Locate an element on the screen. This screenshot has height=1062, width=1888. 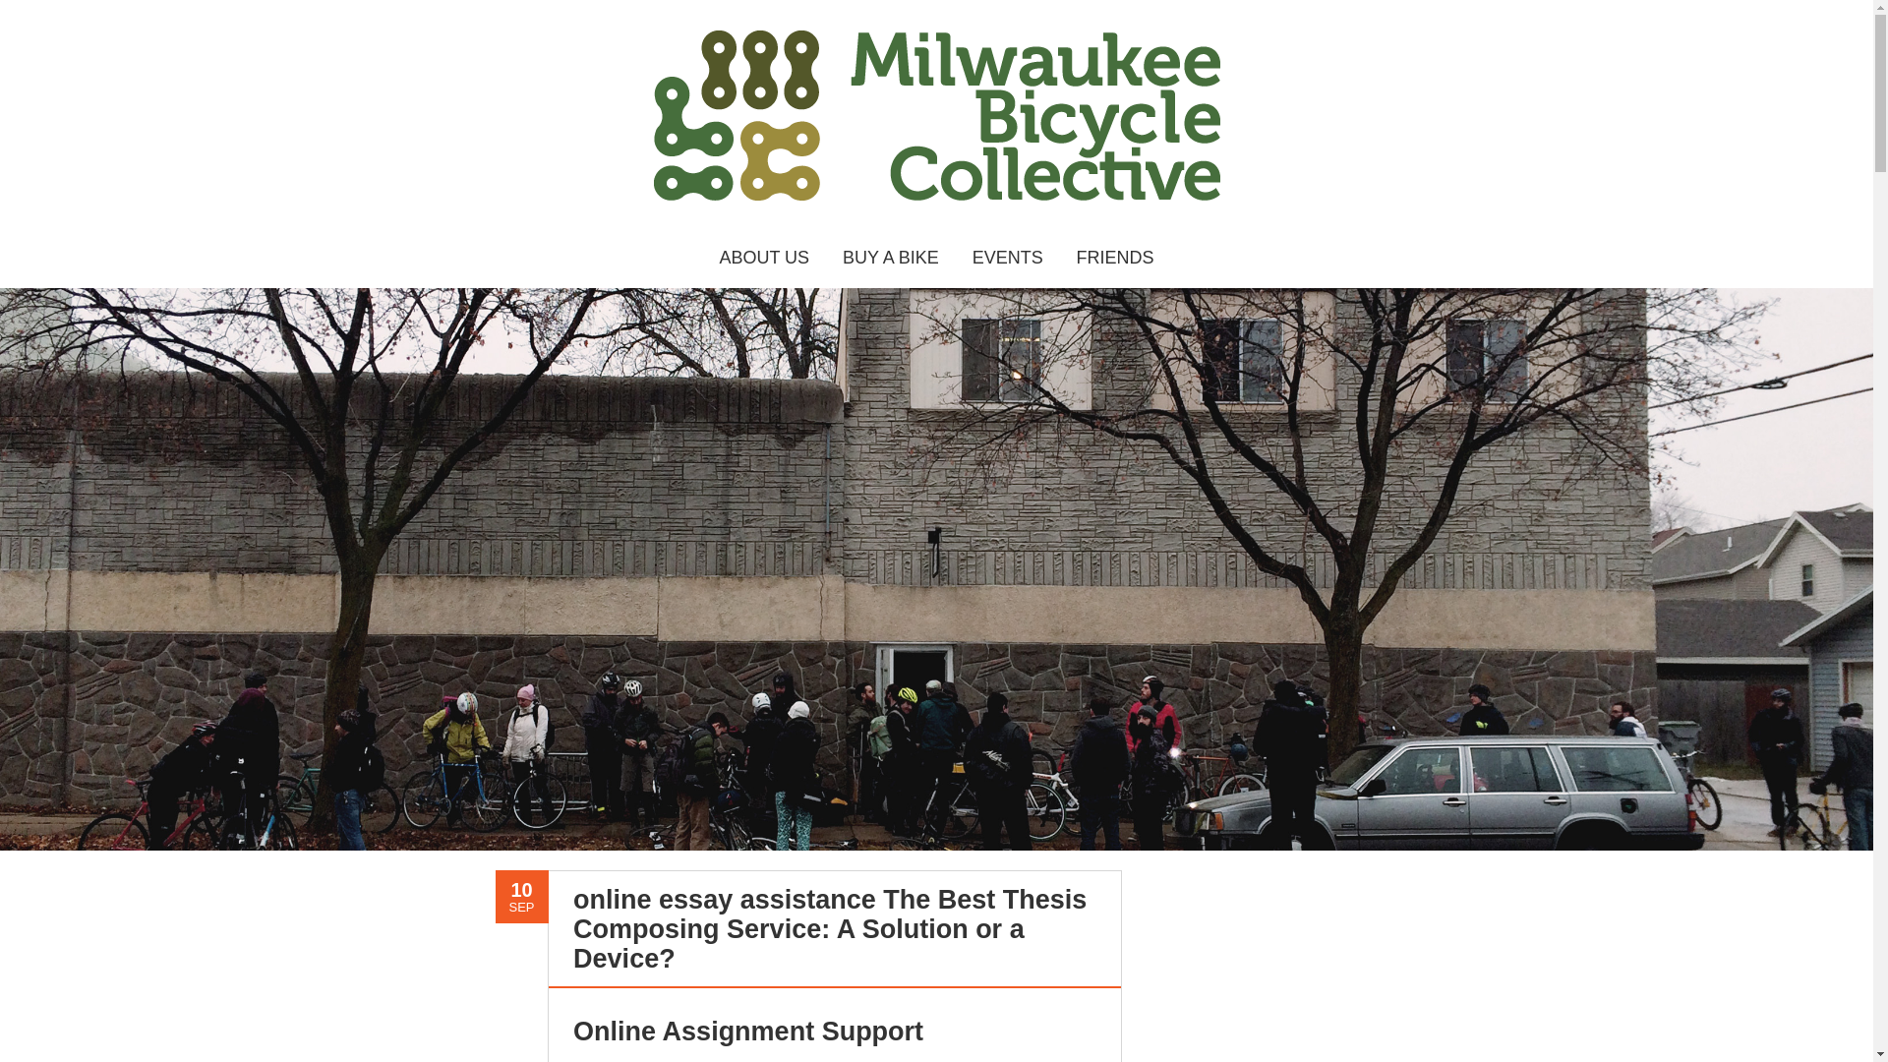
BUY A BIKE is located at coordinates (891, 258).